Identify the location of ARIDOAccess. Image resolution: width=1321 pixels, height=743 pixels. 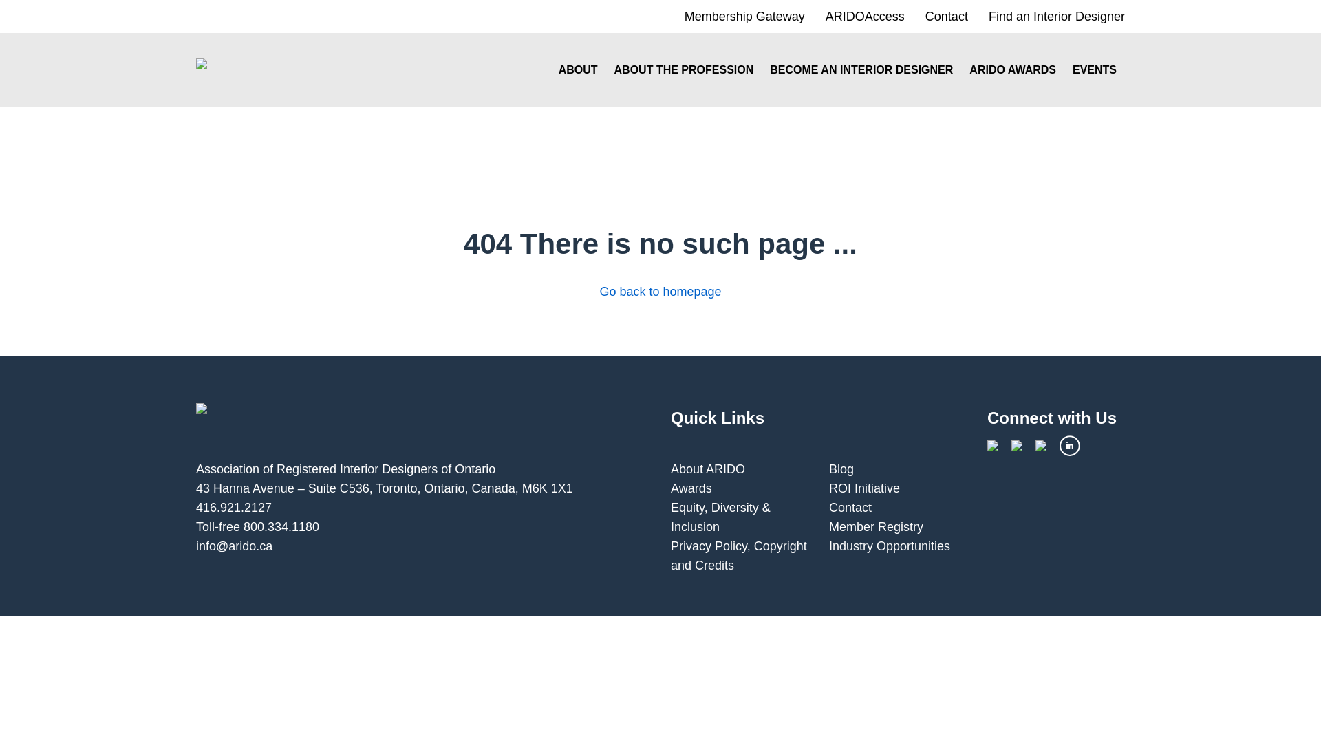
(866, 17).